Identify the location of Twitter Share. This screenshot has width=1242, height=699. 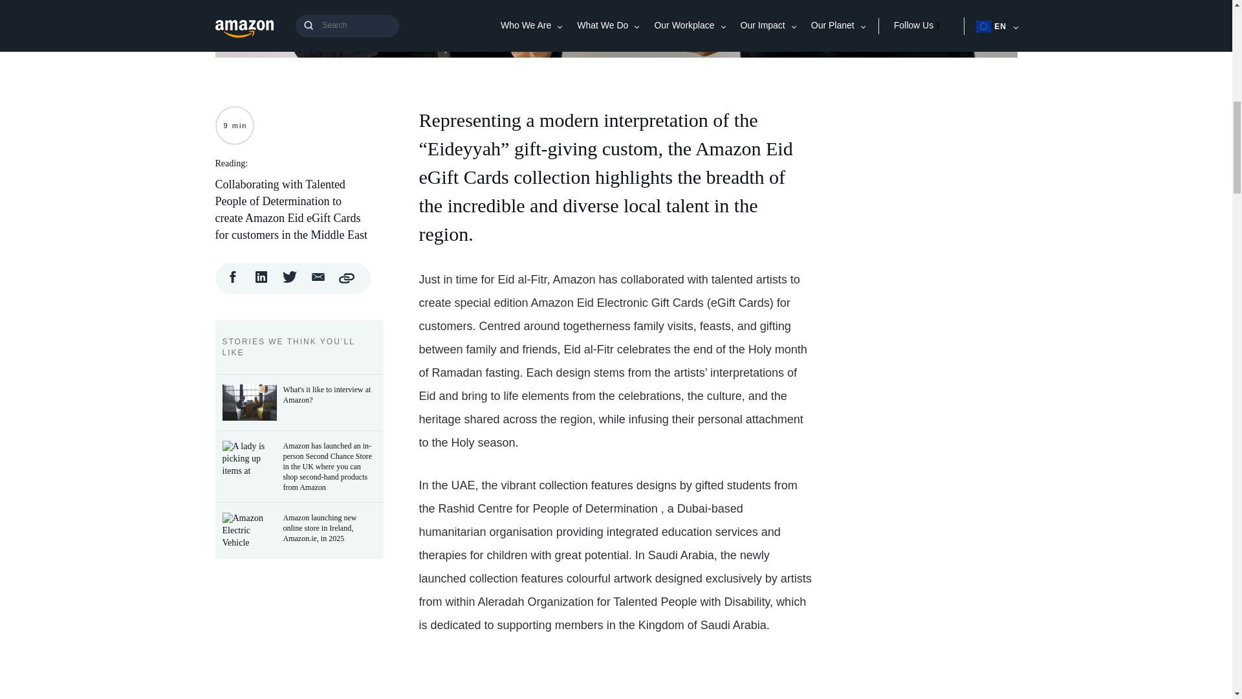
(290, 281).